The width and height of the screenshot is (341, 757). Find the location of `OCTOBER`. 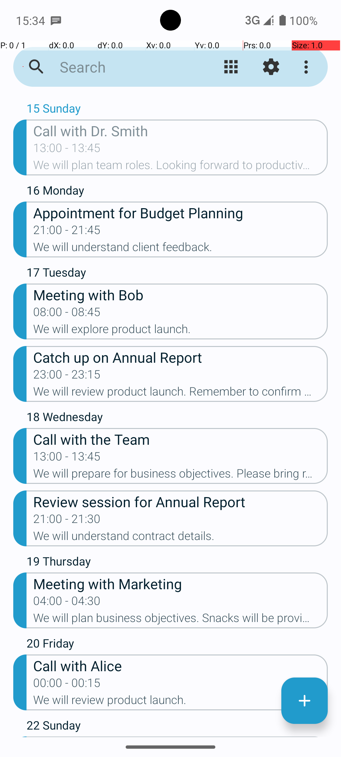

OCTOBER is located at coordinates (170, 97).